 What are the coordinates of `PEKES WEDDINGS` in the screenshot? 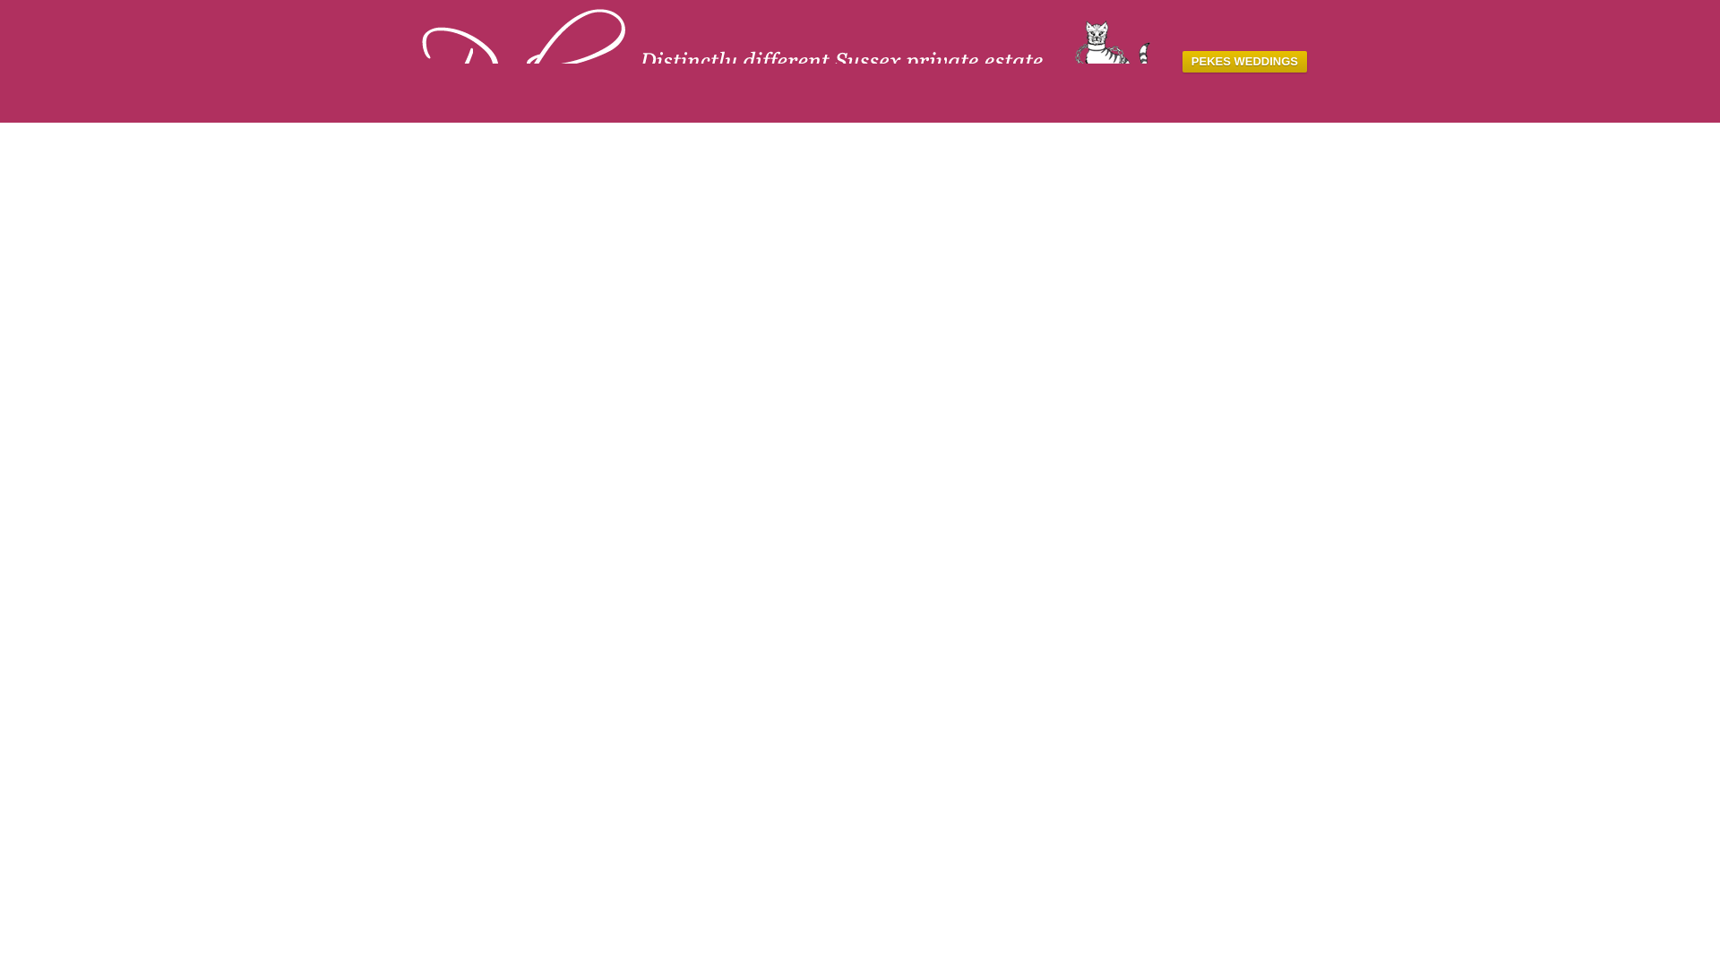 It's located at (1245, 61).